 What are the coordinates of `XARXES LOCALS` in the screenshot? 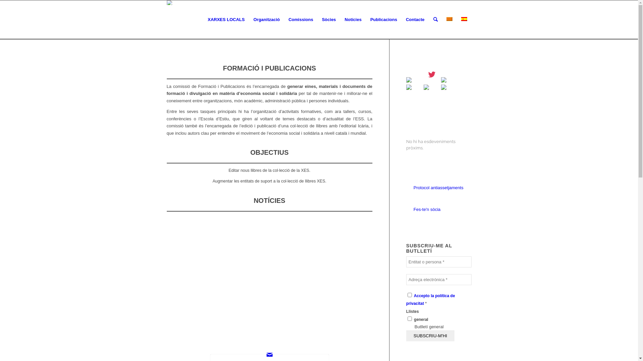 It's located at (226, 19).